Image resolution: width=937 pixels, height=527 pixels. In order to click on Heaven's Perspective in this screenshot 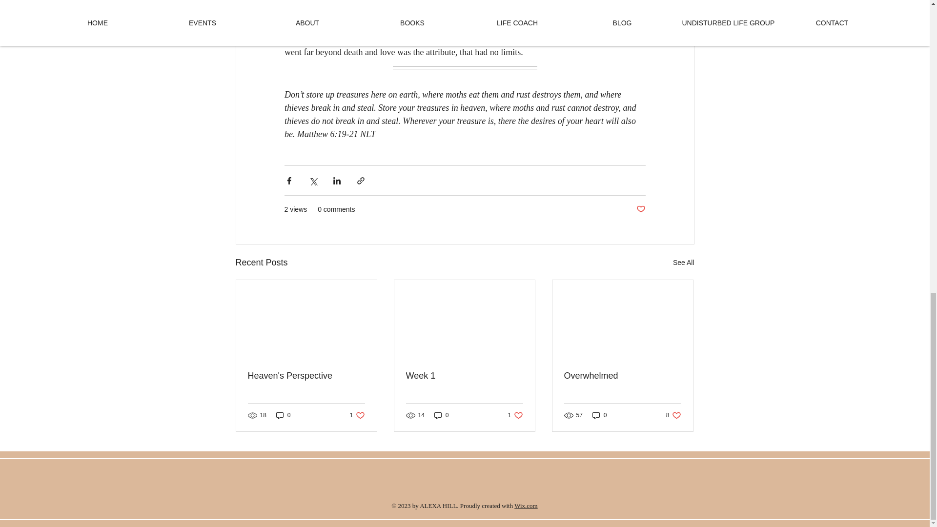, I will do `click(306, 376)`.